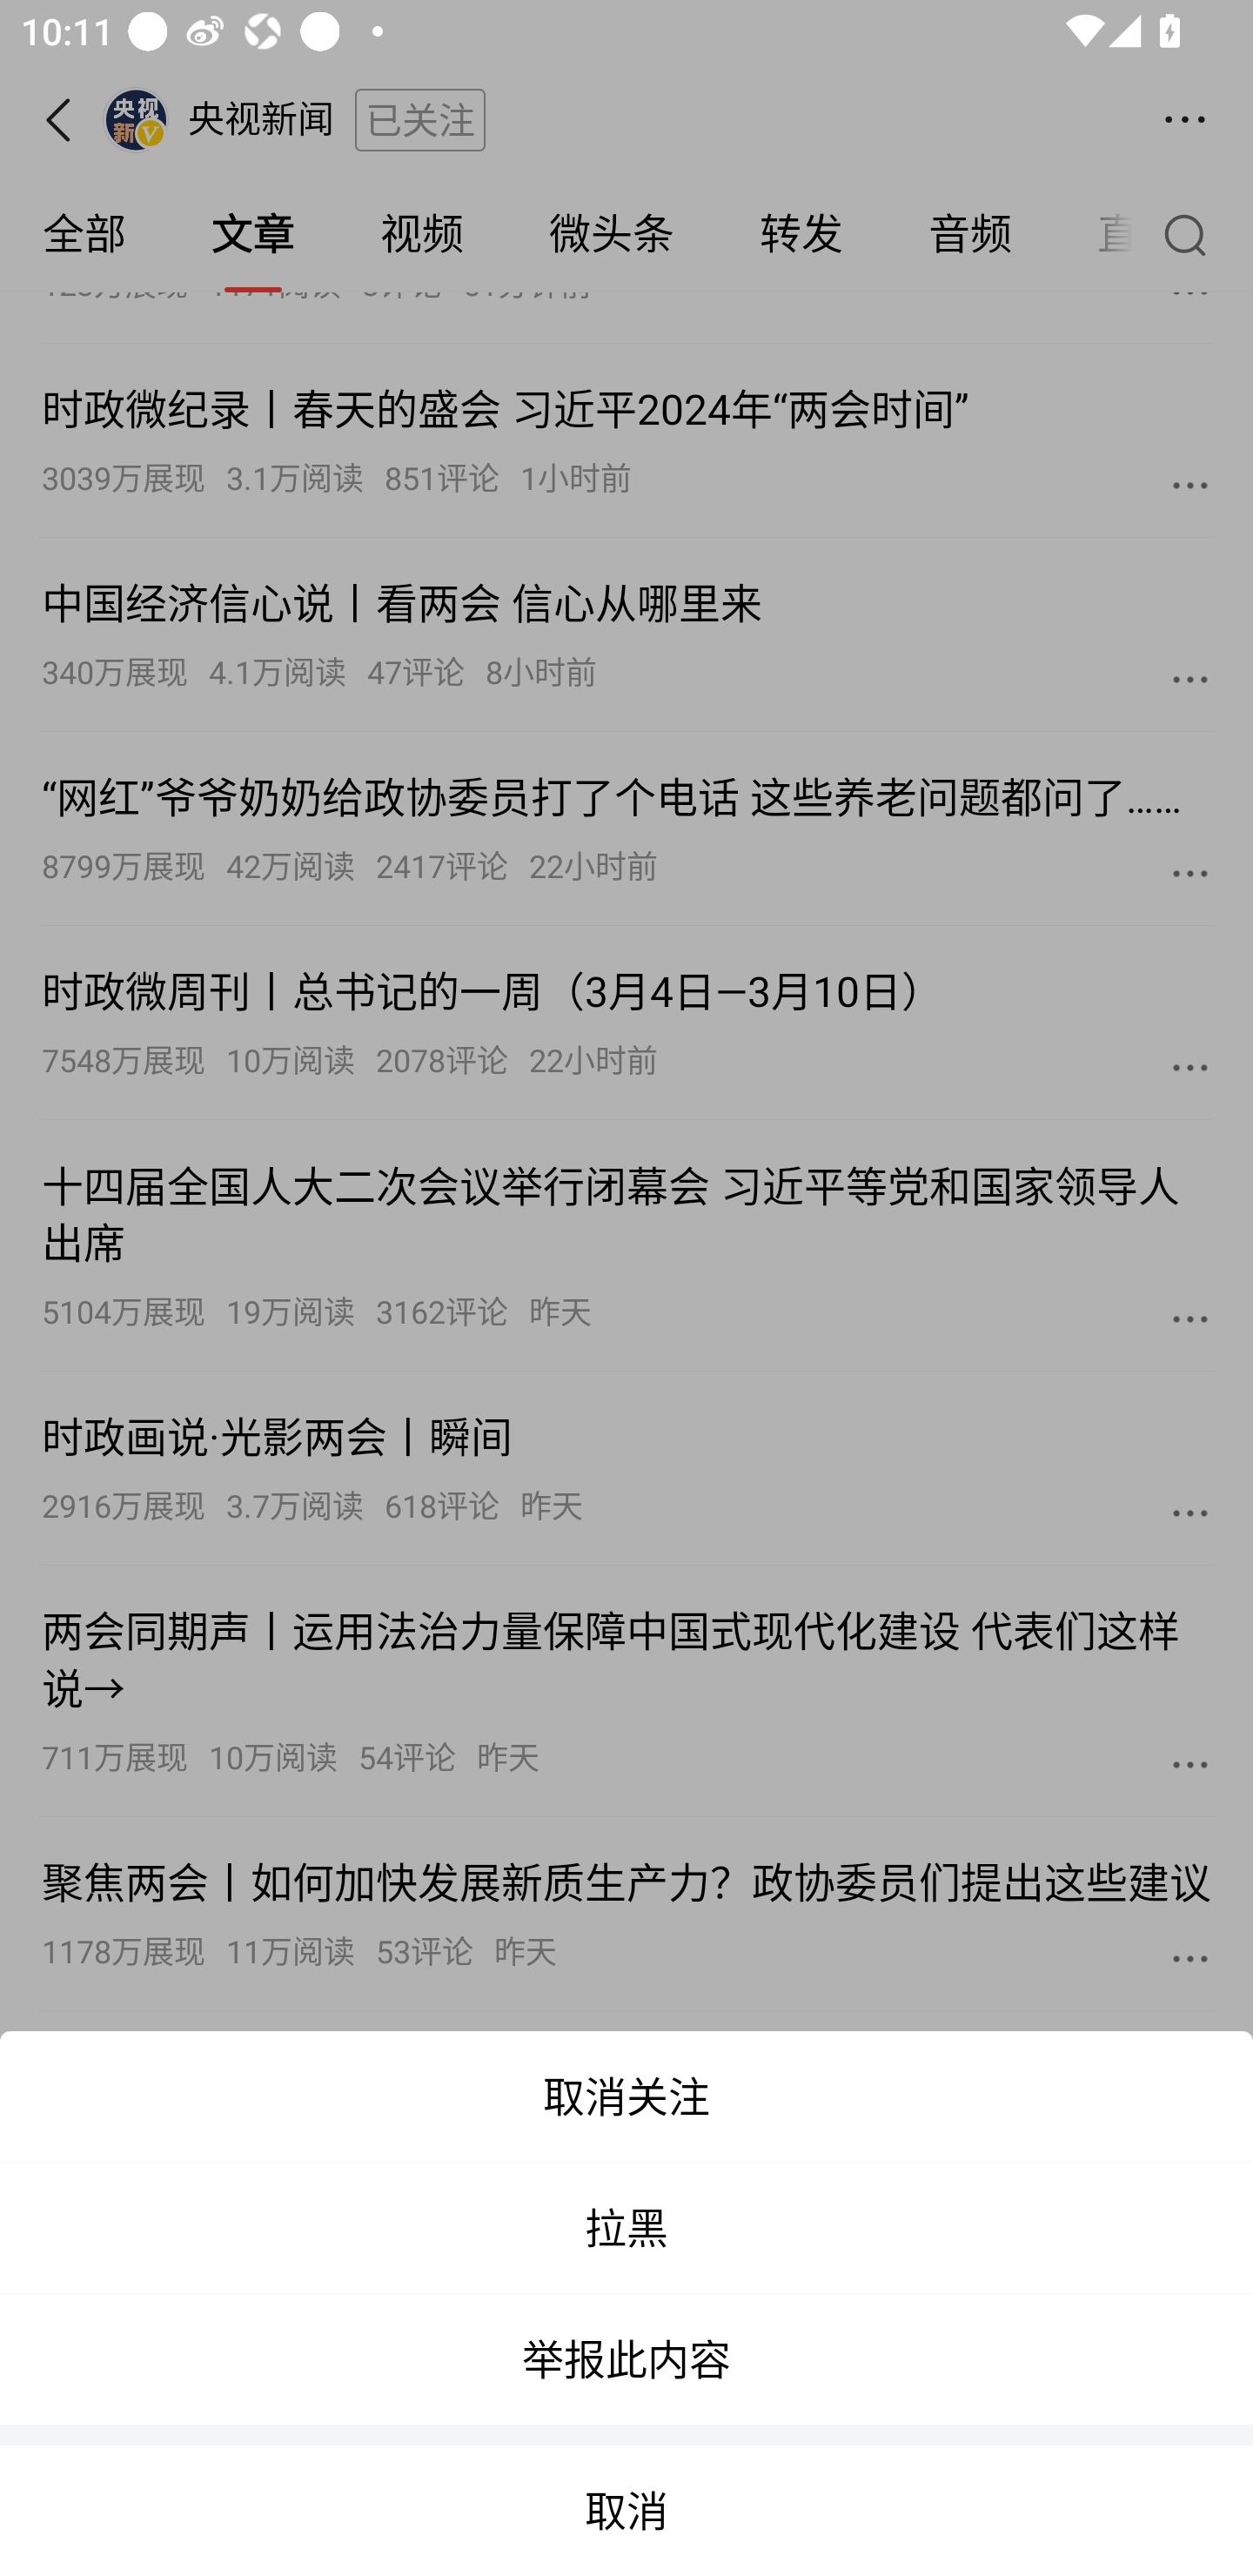 The height and width of the screenshot is (2576, 1253). What do you see at coordinates (626, 2510) in the screenshot?
I see `取消` at bounding box center [626, 2510].